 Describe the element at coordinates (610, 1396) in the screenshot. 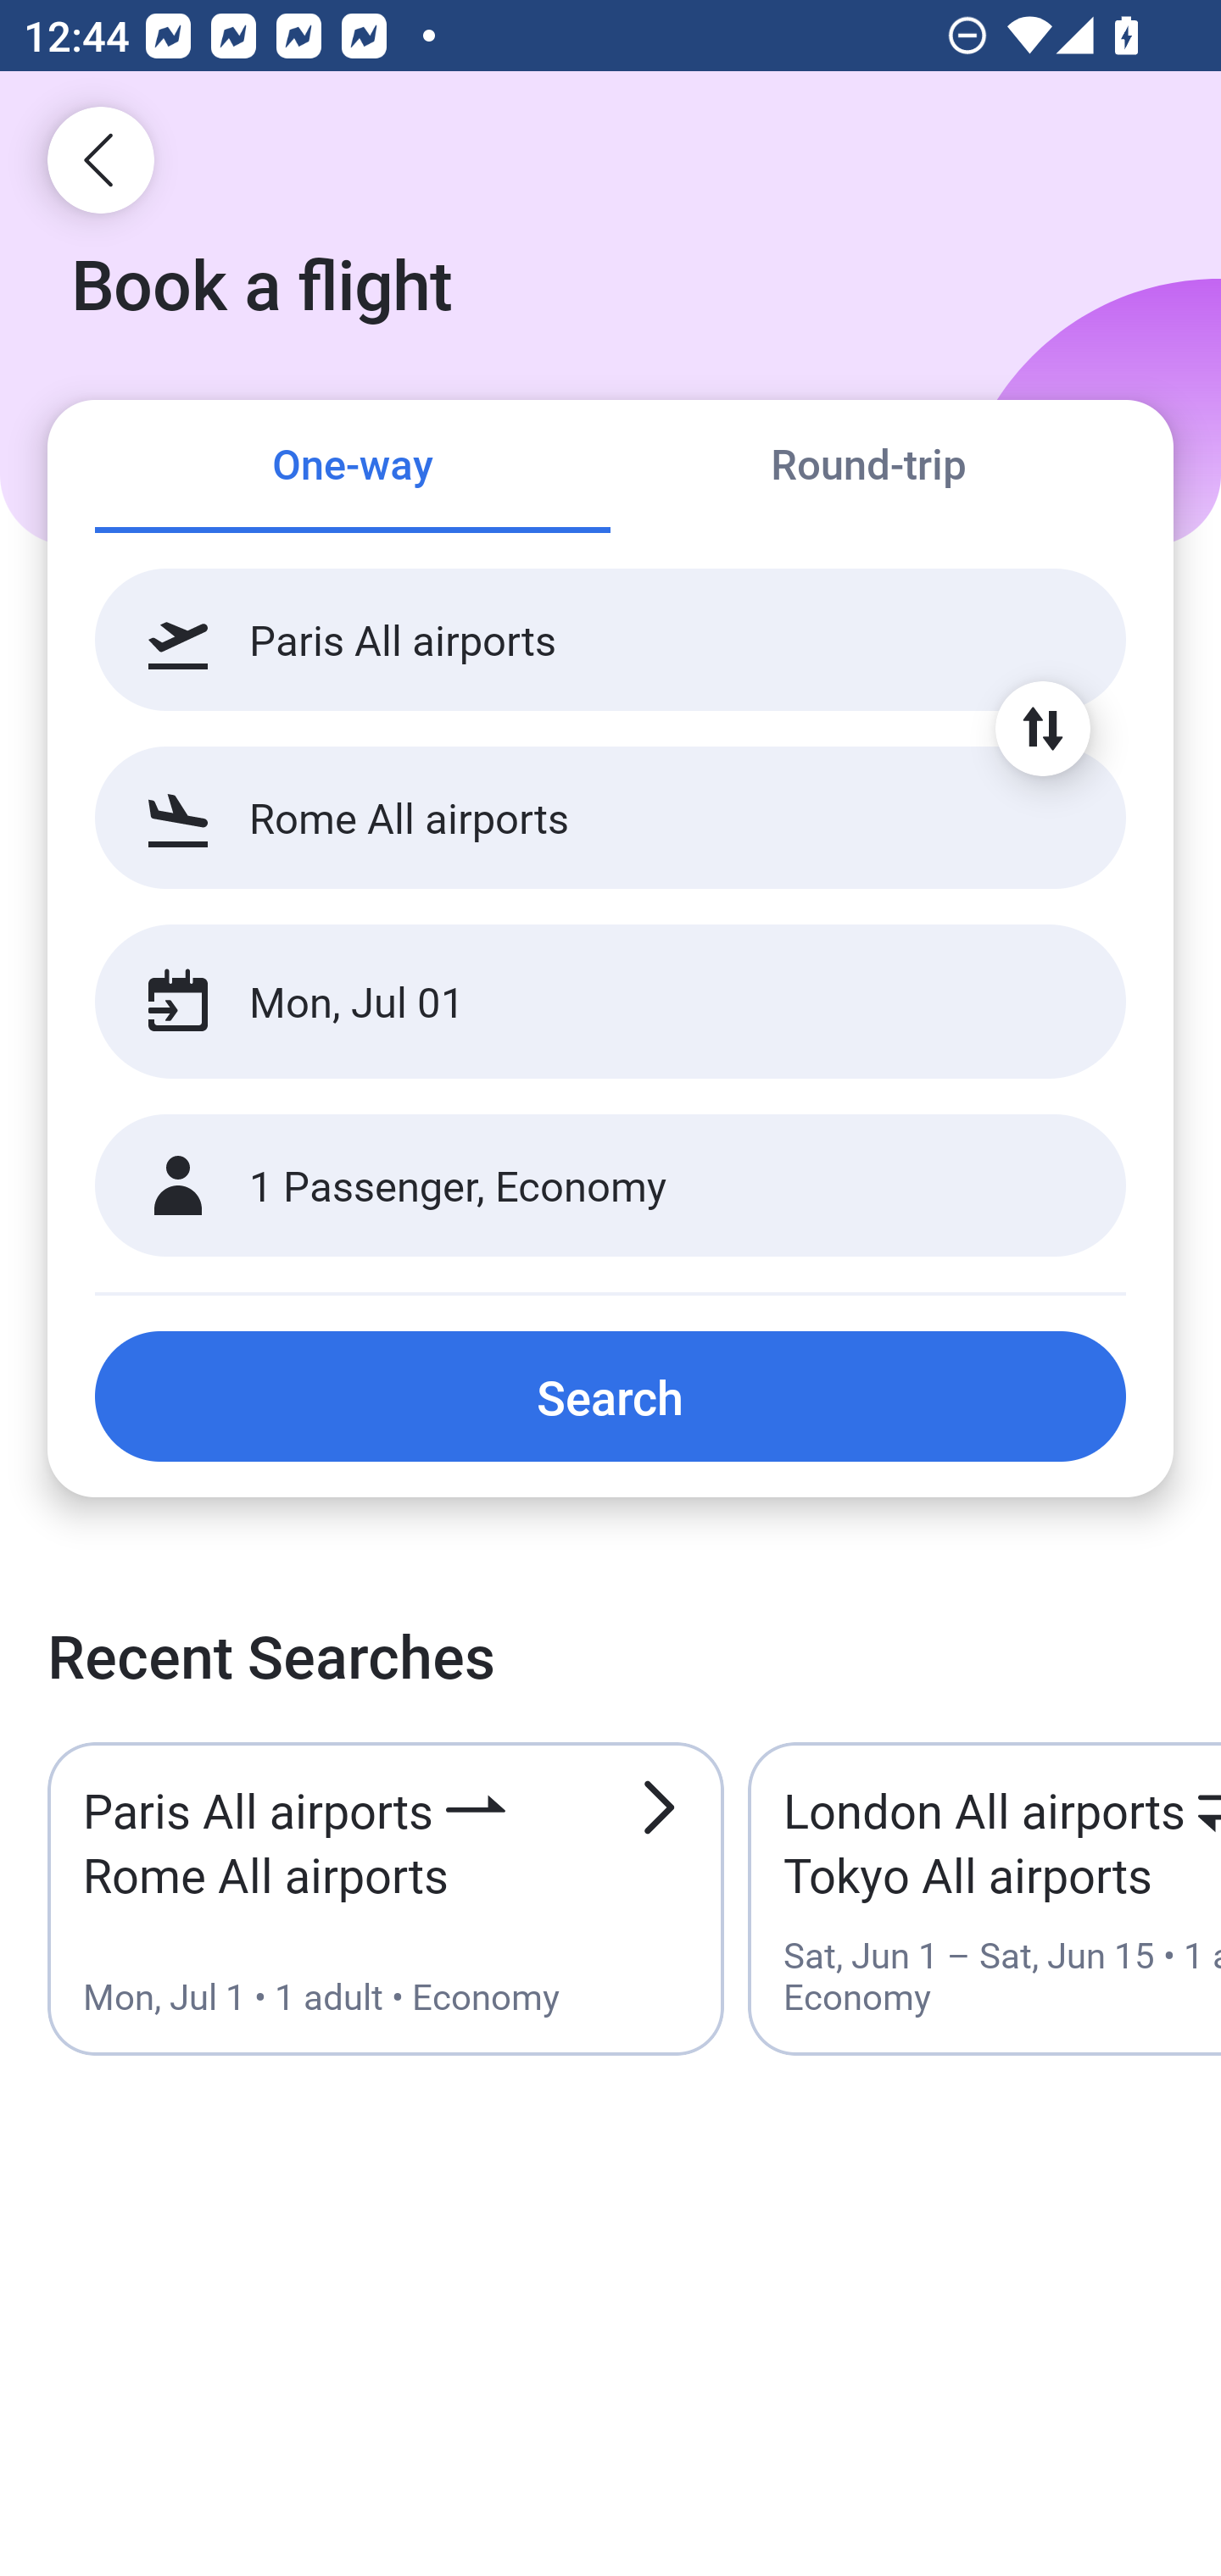

I see `Search` at that location.